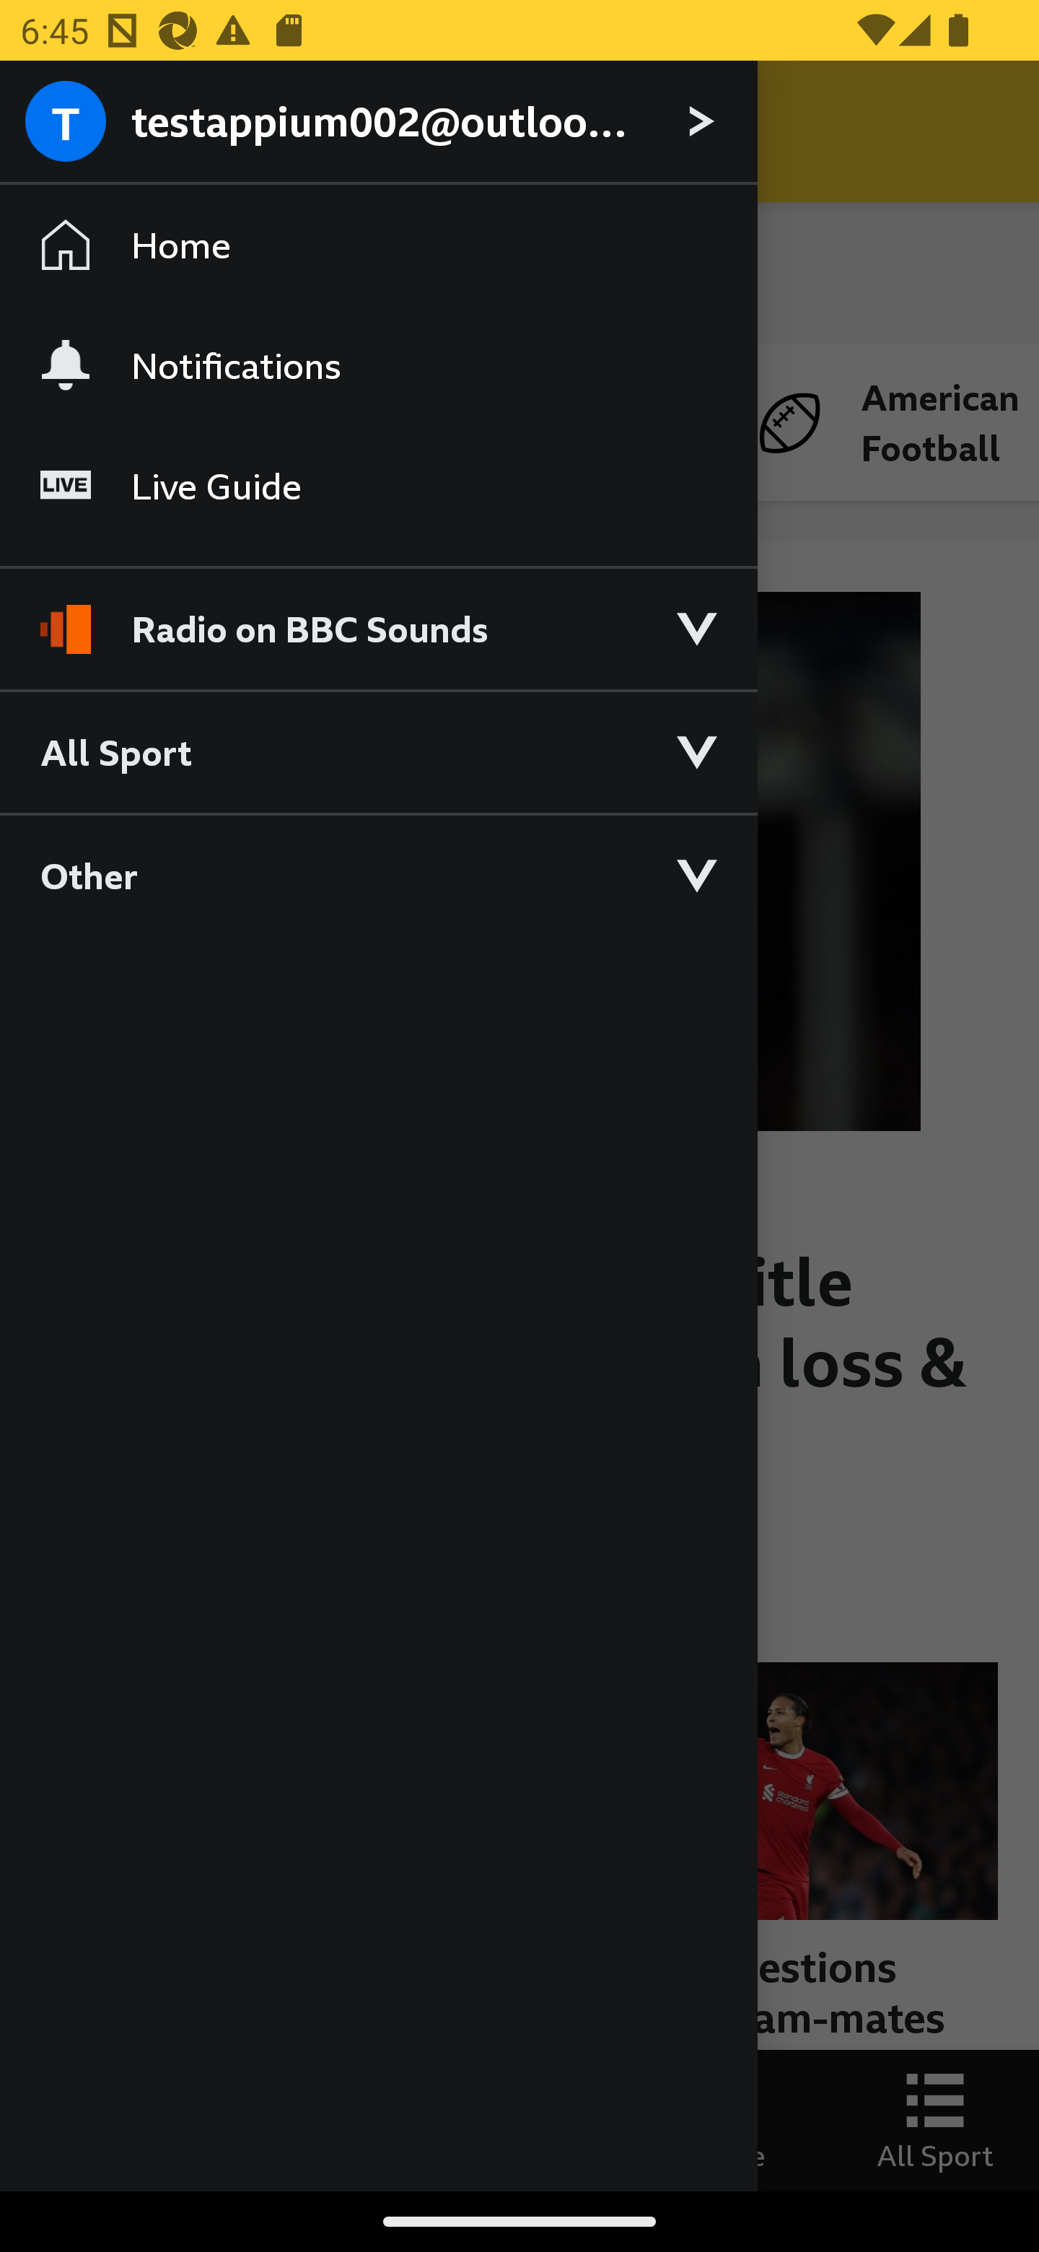 The width and height of the screenshot is (1039, 2252). I want to click on Home, so click(378, 245).